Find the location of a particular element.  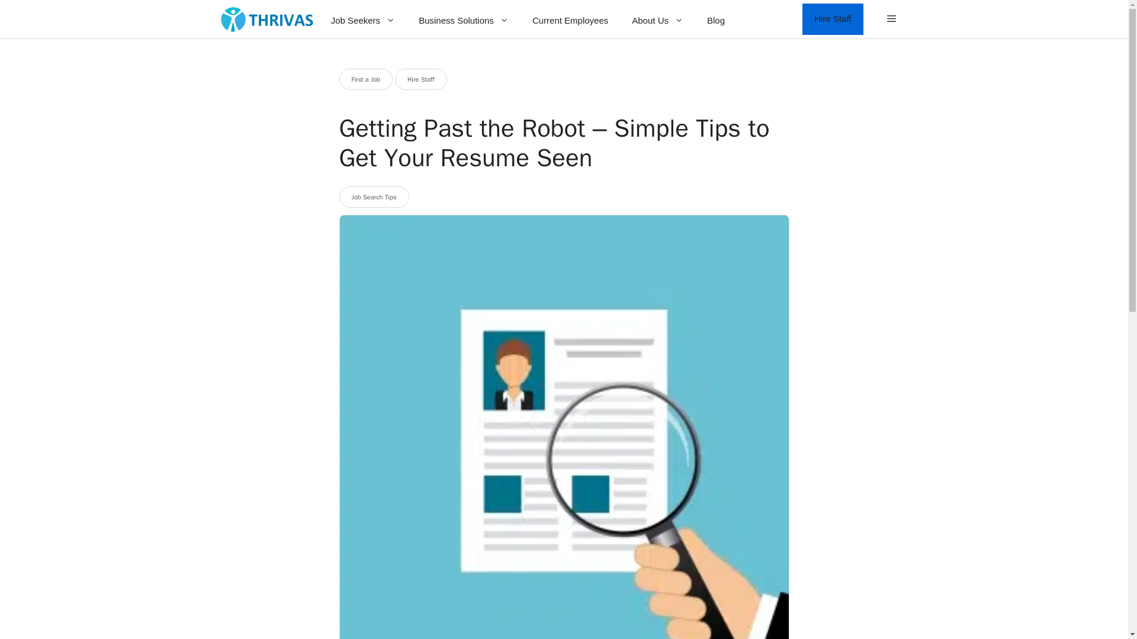

About Us is located at coordinates (657, 20).